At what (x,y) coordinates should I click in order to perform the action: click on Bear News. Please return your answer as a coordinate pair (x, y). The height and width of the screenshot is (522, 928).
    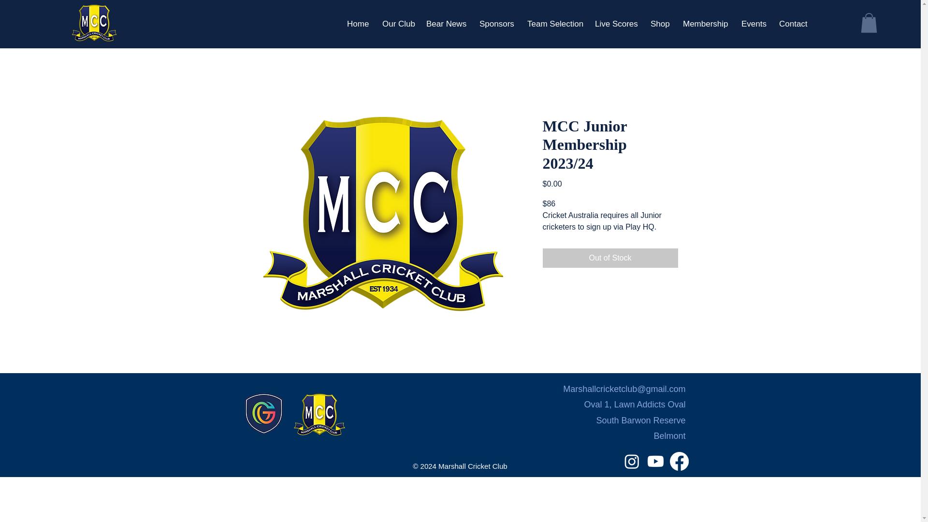
    Looking at the image, I should click on (446, 23).